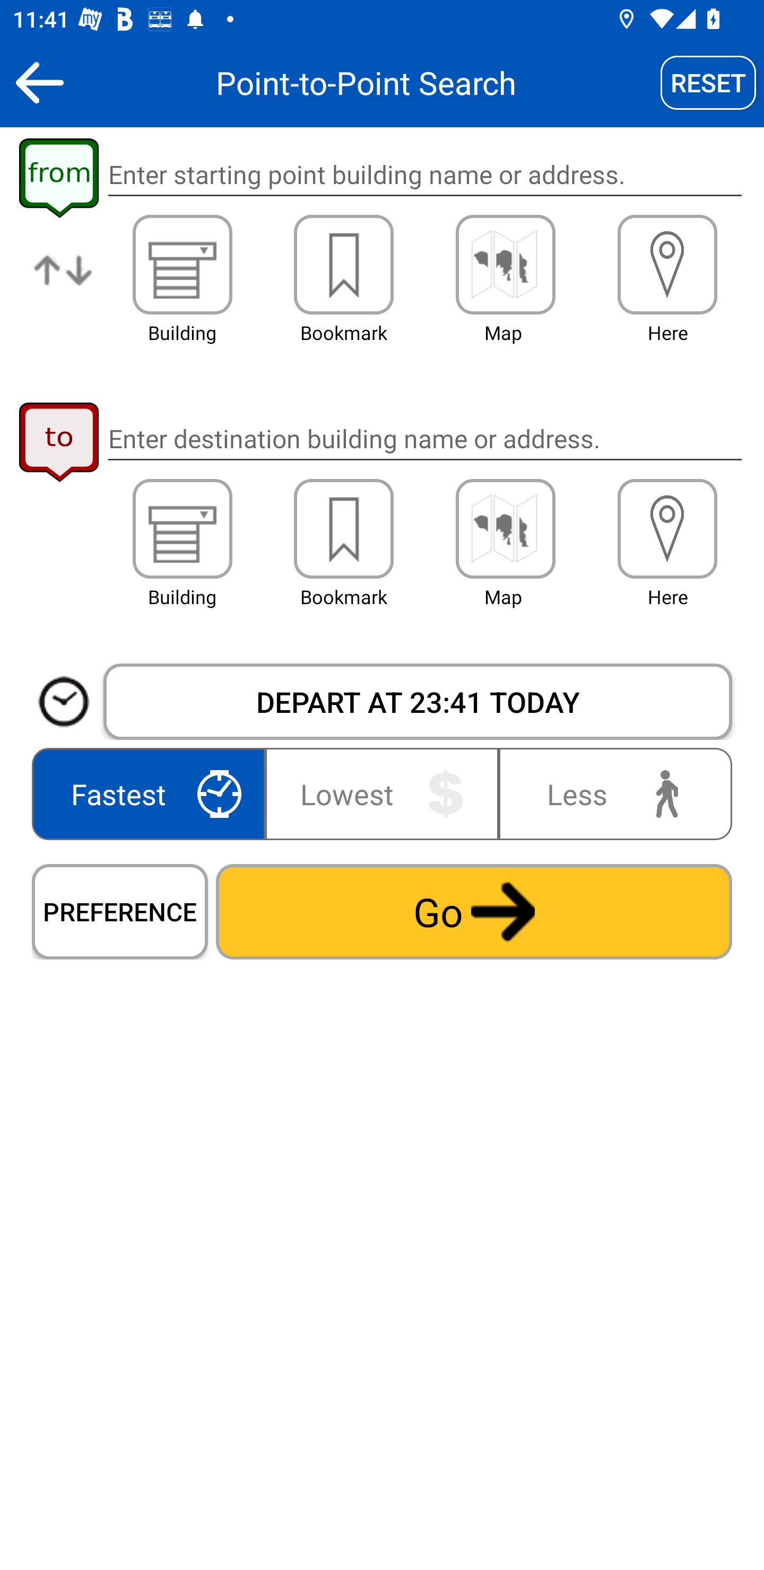 Image resolution: width=764 pixels, height=1570 pixels. What do you see at coordinates (183, 264) in the screenshot?
I see `Building` at bounding box center [183, 264].